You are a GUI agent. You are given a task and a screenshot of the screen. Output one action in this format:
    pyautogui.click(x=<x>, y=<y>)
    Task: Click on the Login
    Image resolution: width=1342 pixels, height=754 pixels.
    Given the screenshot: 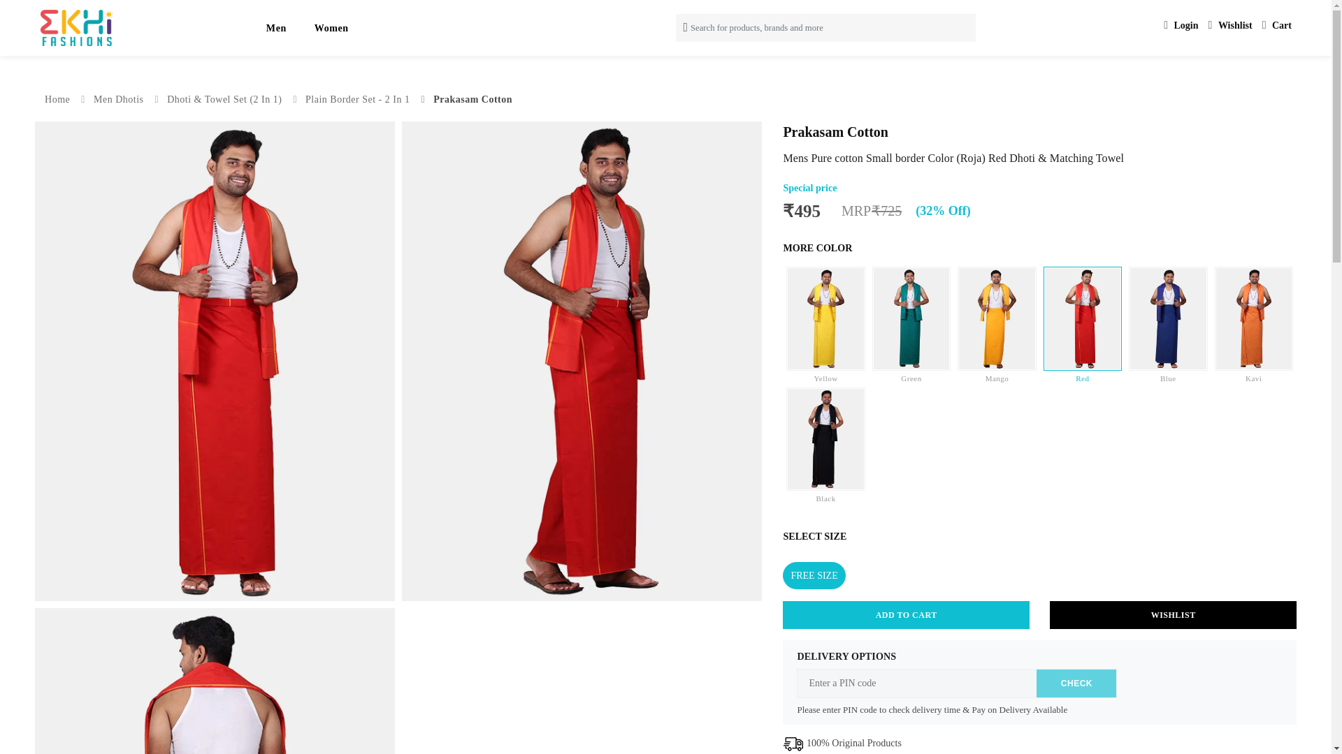 What is the action you would take?
    pyautogui.click(x=1181, y=25)
    